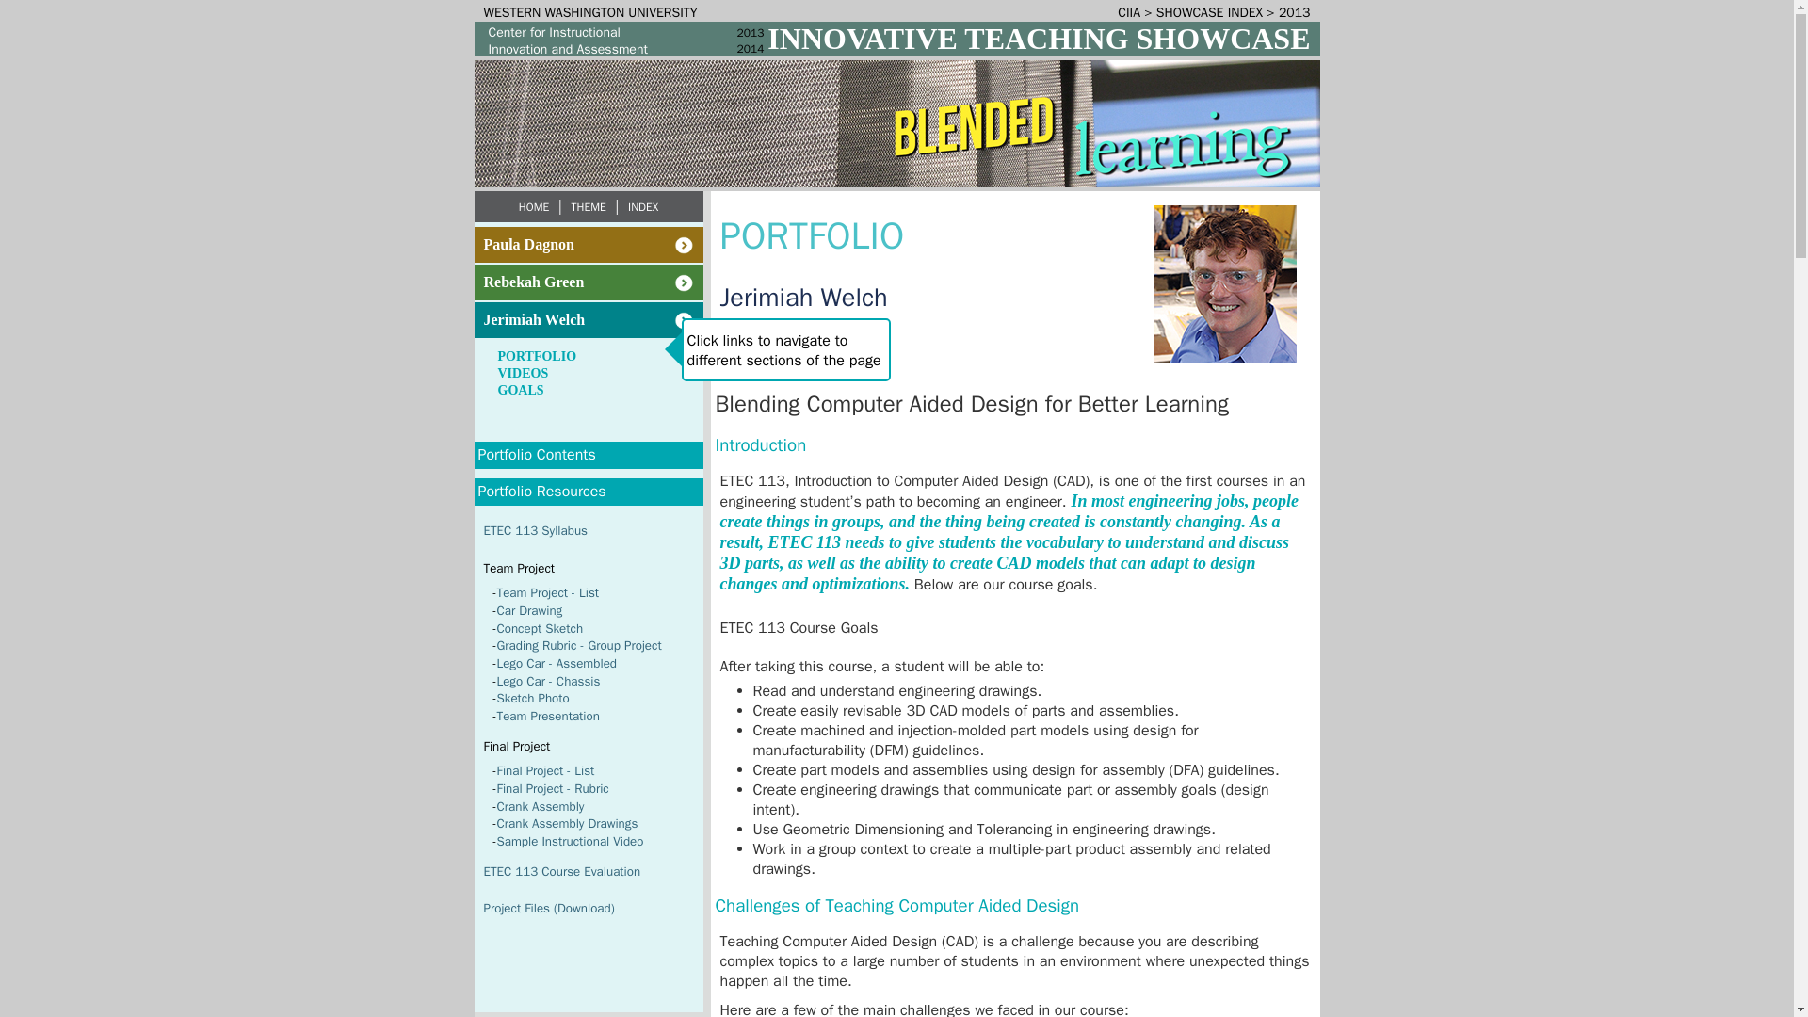 The width and height of the screenshot is (1808, 1017). I want to click on Grading Rubric - Group Project, so click(579, 646).